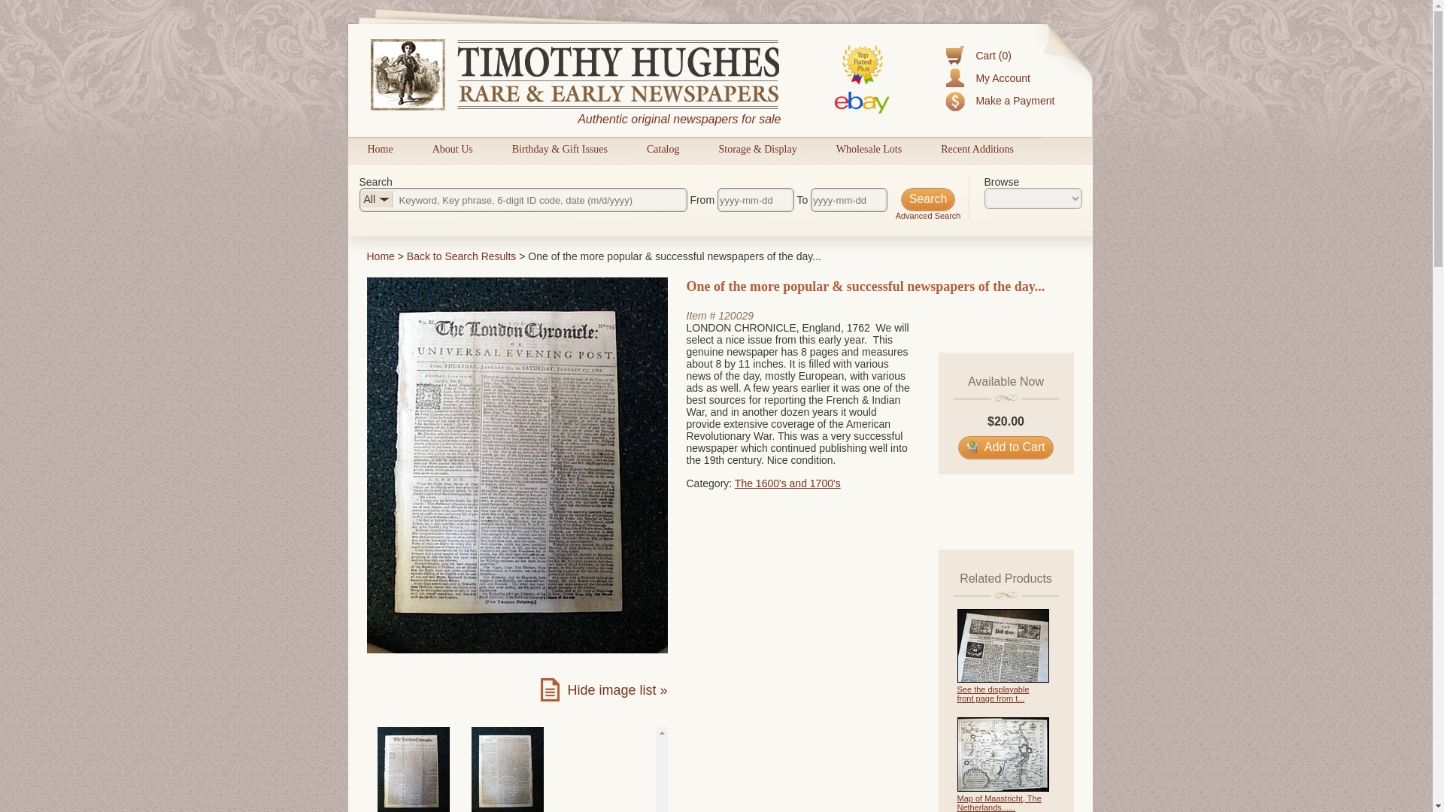  I want to click on Search, so click(928, 198).